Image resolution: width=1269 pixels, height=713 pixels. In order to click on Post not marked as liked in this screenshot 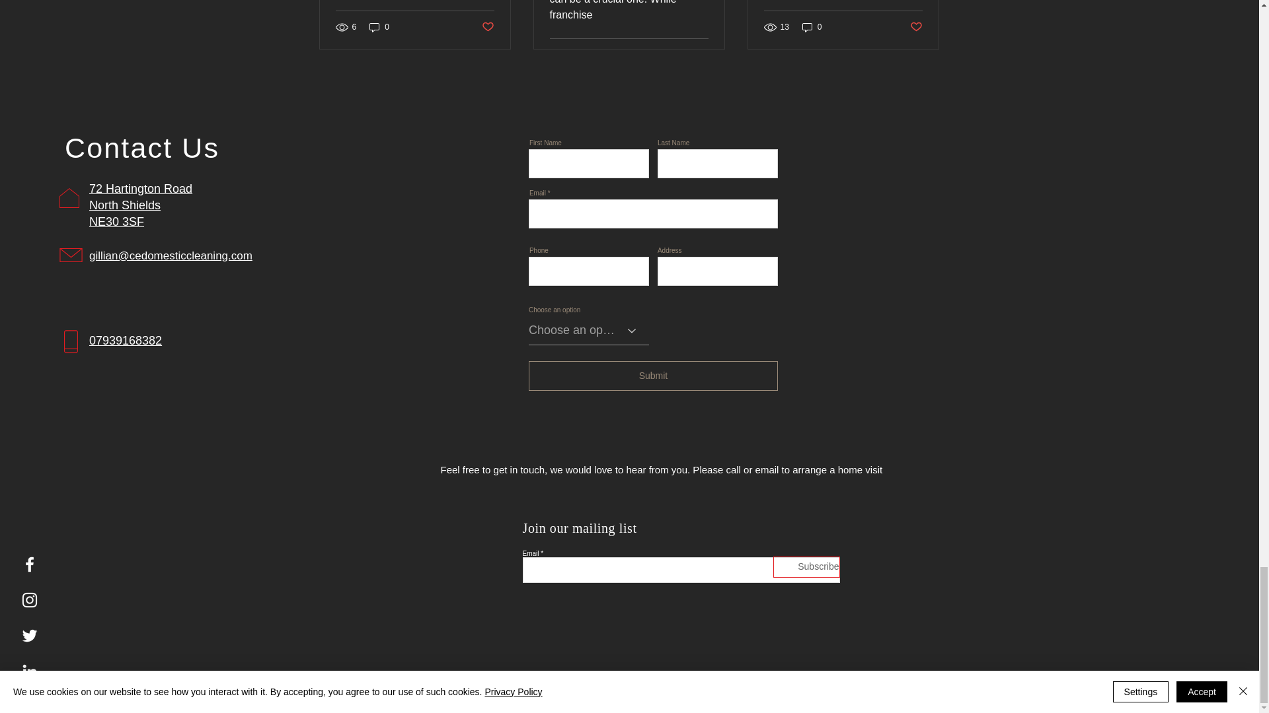, I will do `click(916, 27)`.